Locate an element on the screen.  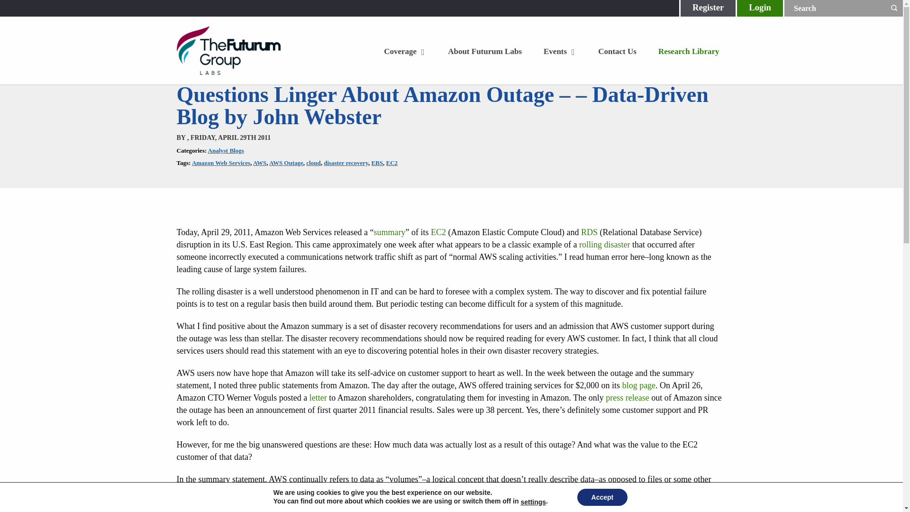
Contact Us is located at coordinates (617, 55).